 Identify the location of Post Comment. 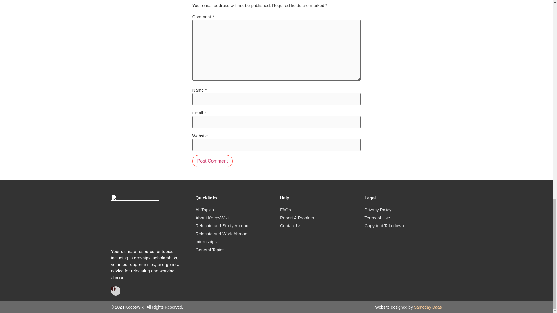
(212, 161).